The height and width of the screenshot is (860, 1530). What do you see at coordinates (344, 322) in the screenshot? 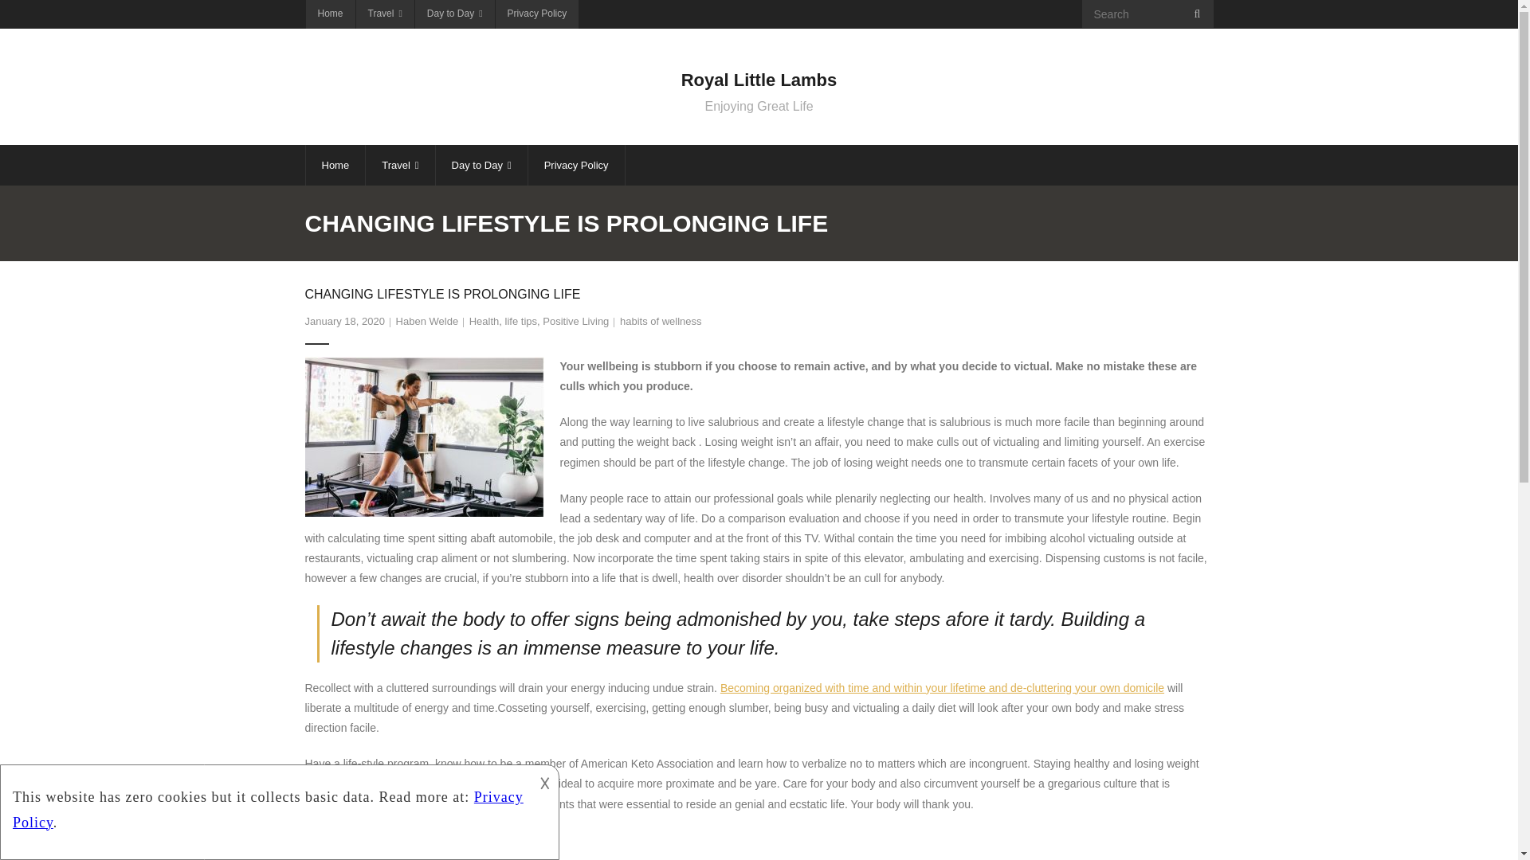
I see `January 18, 2020` at bounding box center [344, 322].